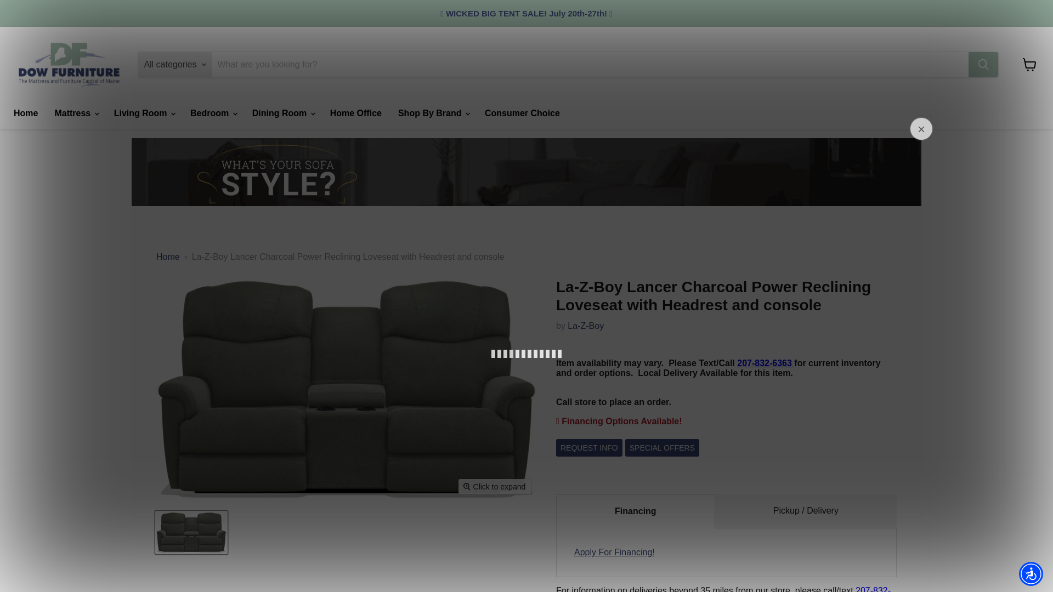 Image resolution: width=1053 pixels, height=592 pixels. I want to click on View cart, so click(1029, 65).